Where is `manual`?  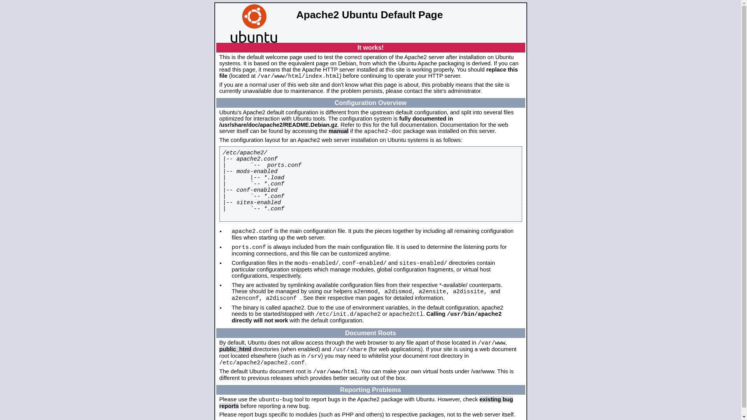 manual is located at coordinates (338, 131).